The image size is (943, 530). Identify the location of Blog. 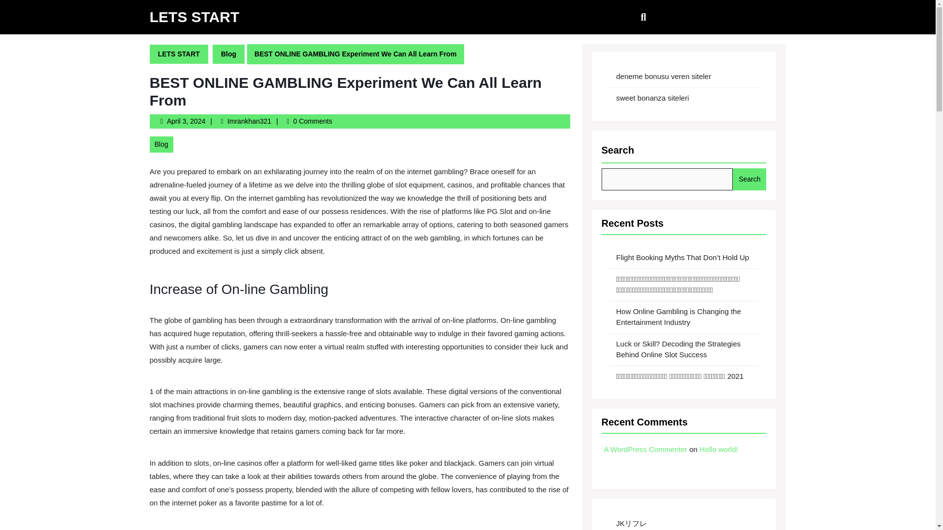
(652, 97).